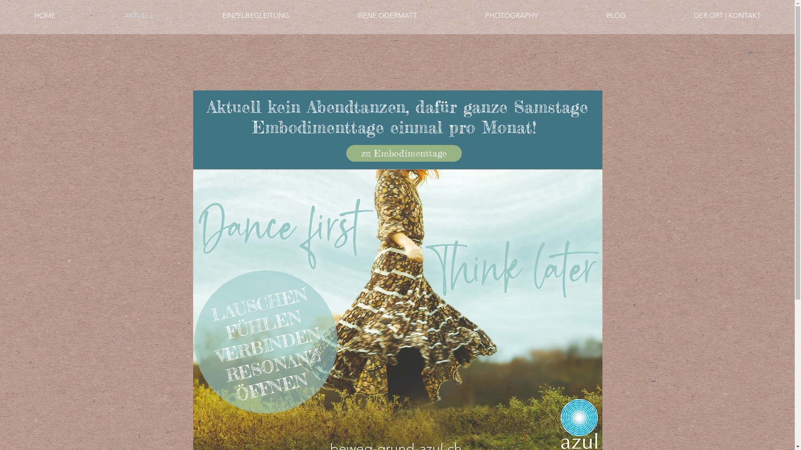 This screenshot has width=801, height=450. Describe the element at coordinates (139, 16) in the screenshot. I see `AKTUELL` at that location.